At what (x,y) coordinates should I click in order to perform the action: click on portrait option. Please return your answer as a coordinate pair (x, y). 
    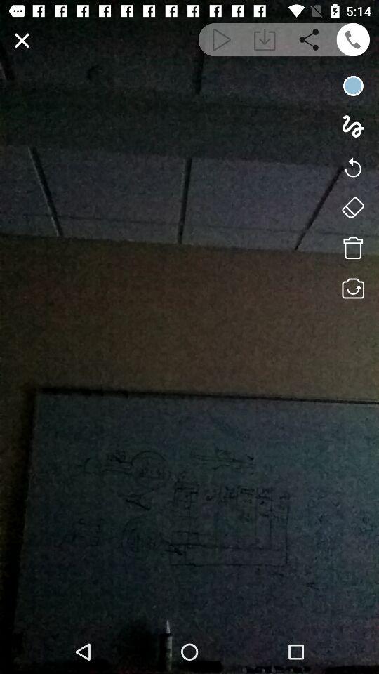
    Looking at the image, I should click on (352, 207).